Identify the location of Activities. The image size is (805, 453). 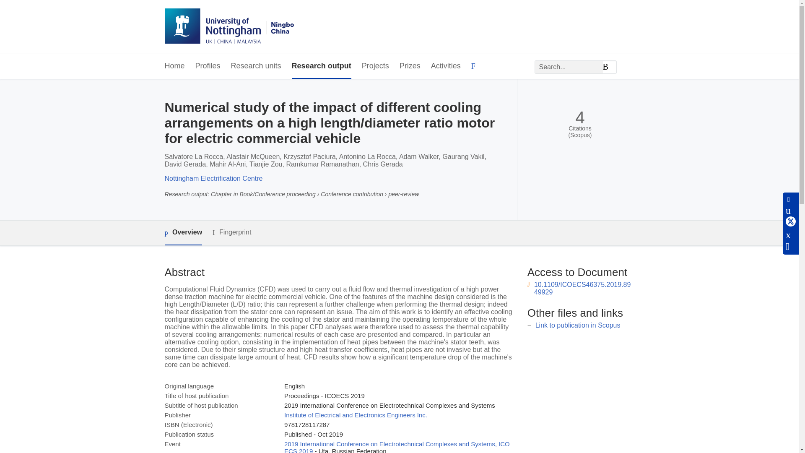
(445, 66).